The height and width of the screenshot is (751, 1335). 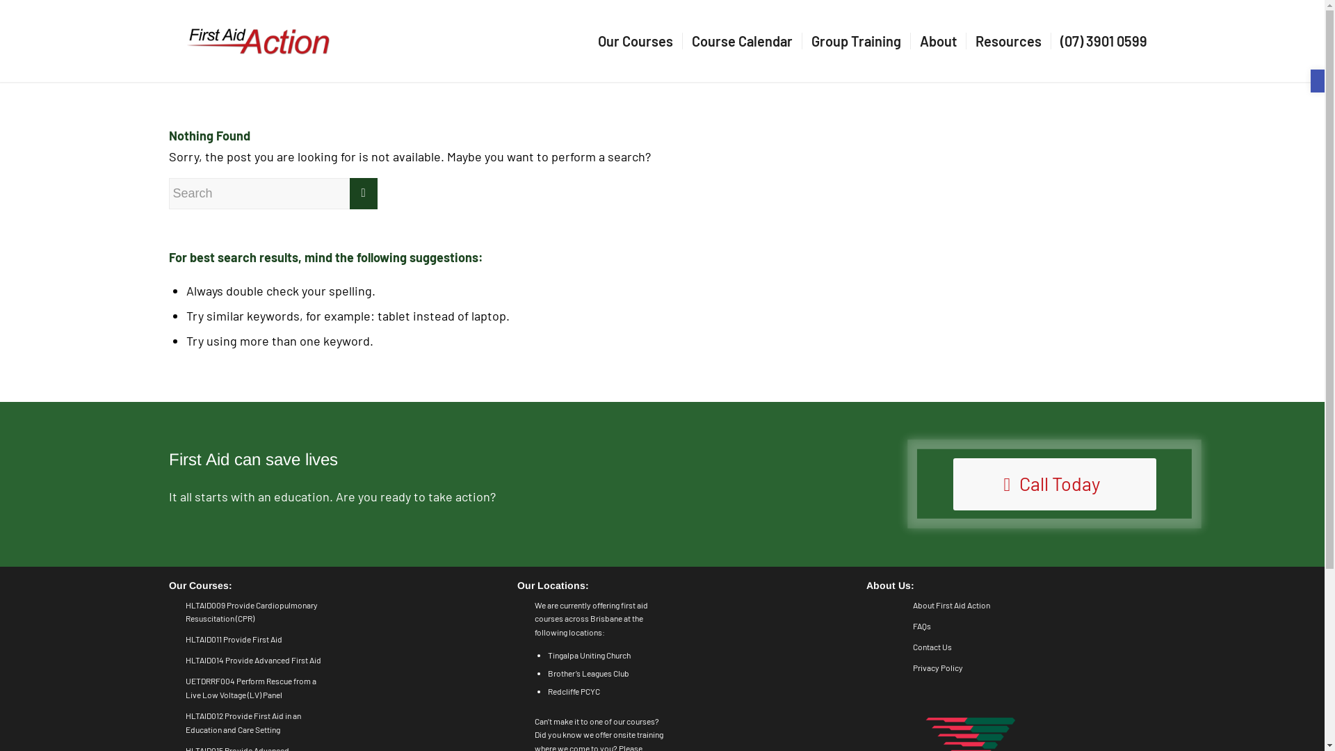 What do you see at coordinates (634, 41) in the screenshot?
I see `Our Courses` at bounding box center [634, 41].